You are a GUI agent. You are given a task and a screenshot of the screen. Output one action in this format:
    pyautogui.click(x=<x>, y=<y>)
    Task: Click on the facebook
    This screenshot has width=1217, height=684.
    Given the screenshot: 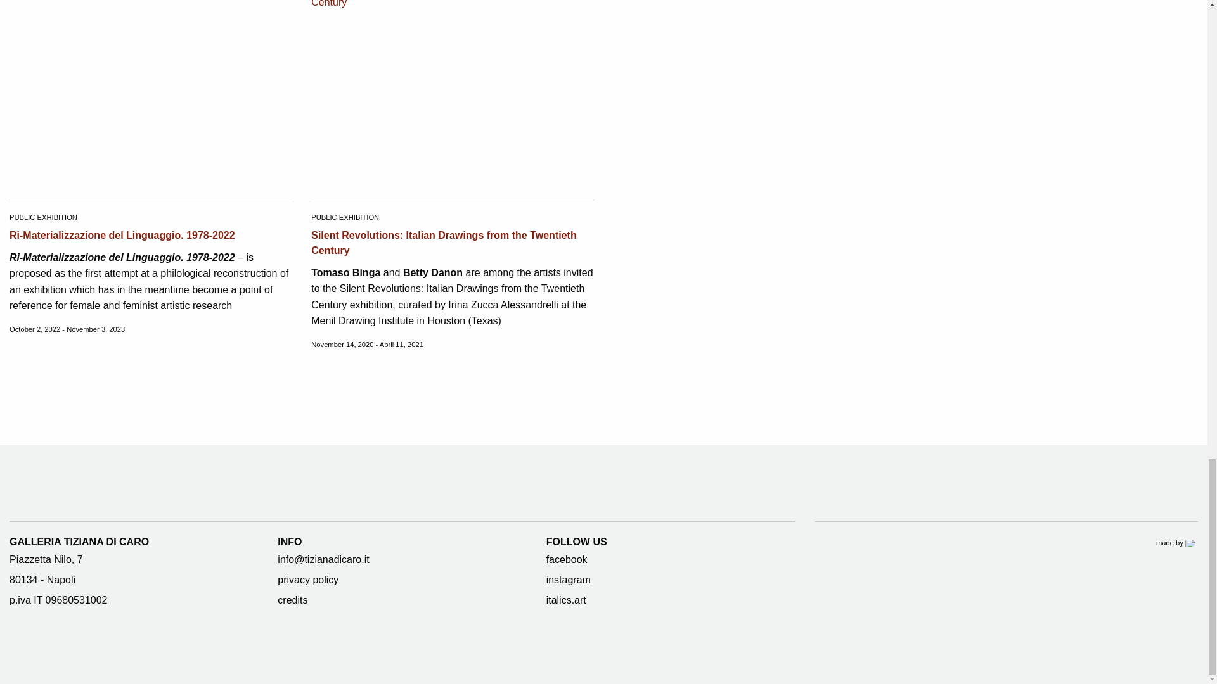 What is the action you would take?
    pyautogui.click(x=567, y=559)
    